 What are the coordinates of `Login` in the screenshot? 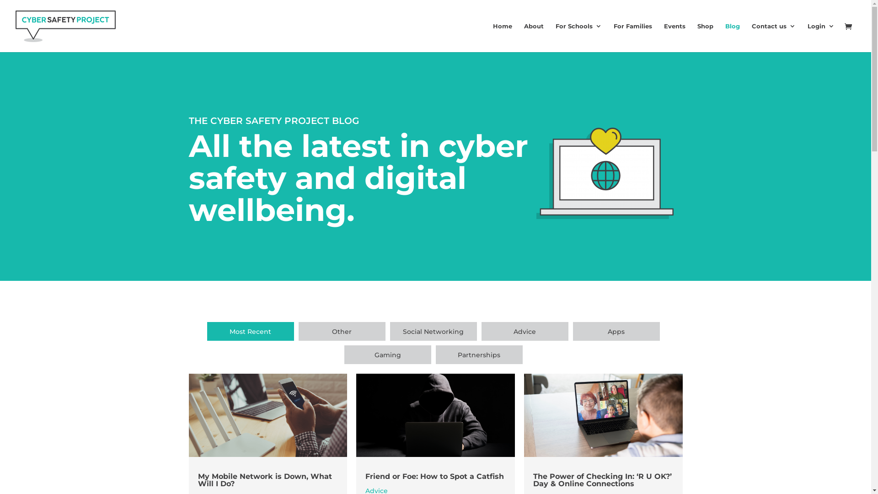 It's located at (821, 38).